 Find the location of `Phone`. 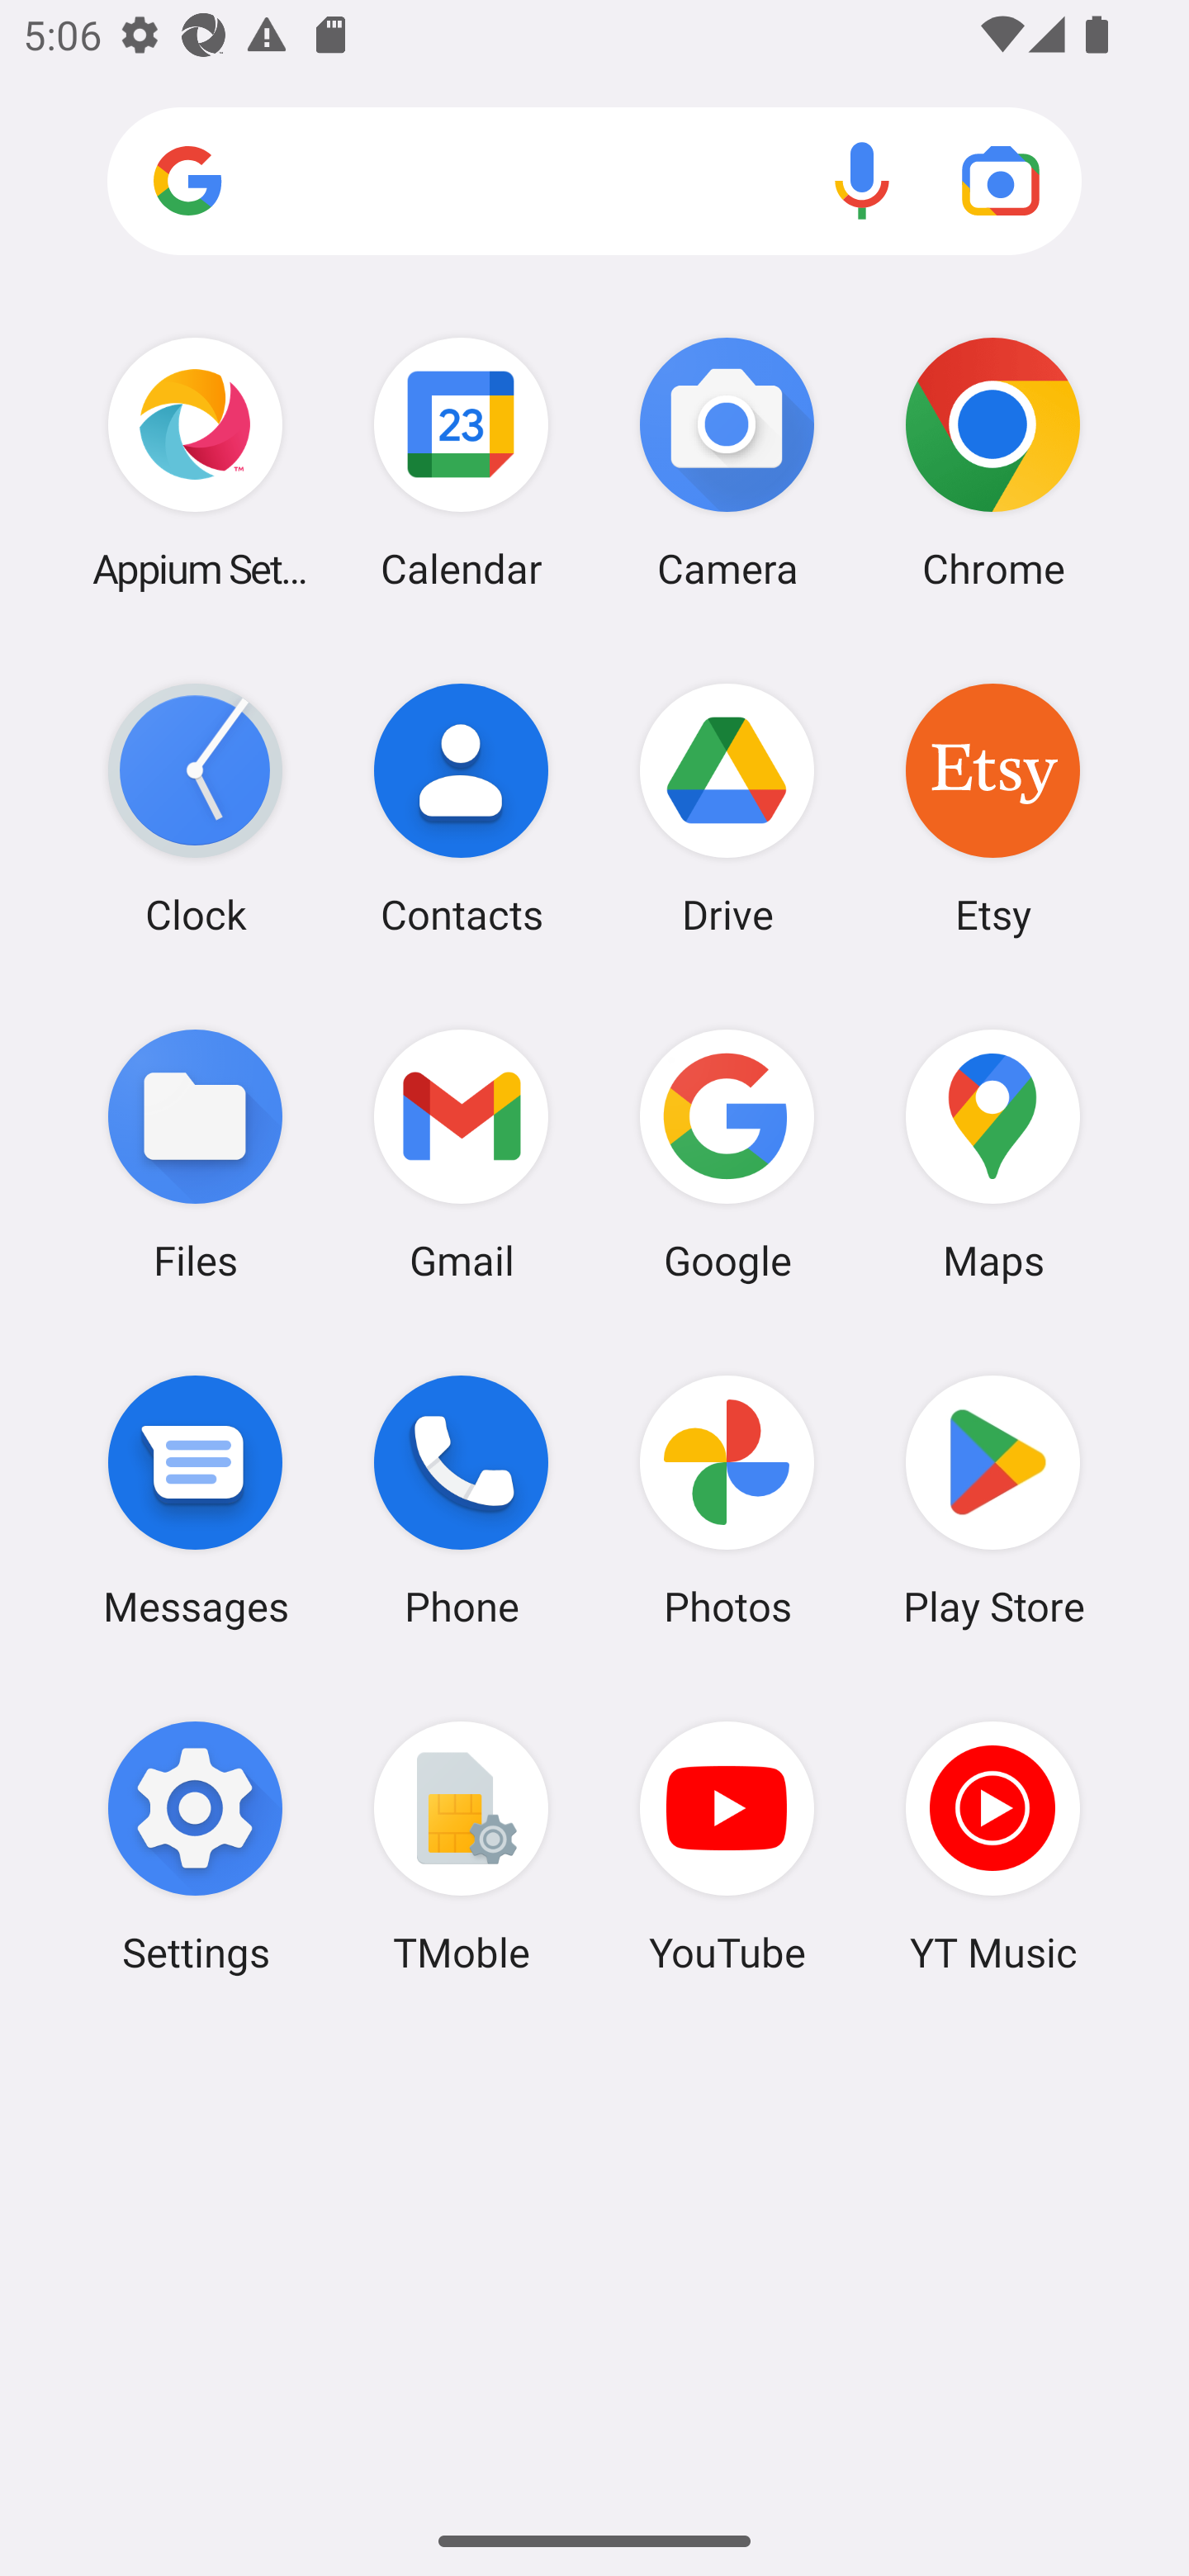

Phone is located at coordinates (461, 1500).